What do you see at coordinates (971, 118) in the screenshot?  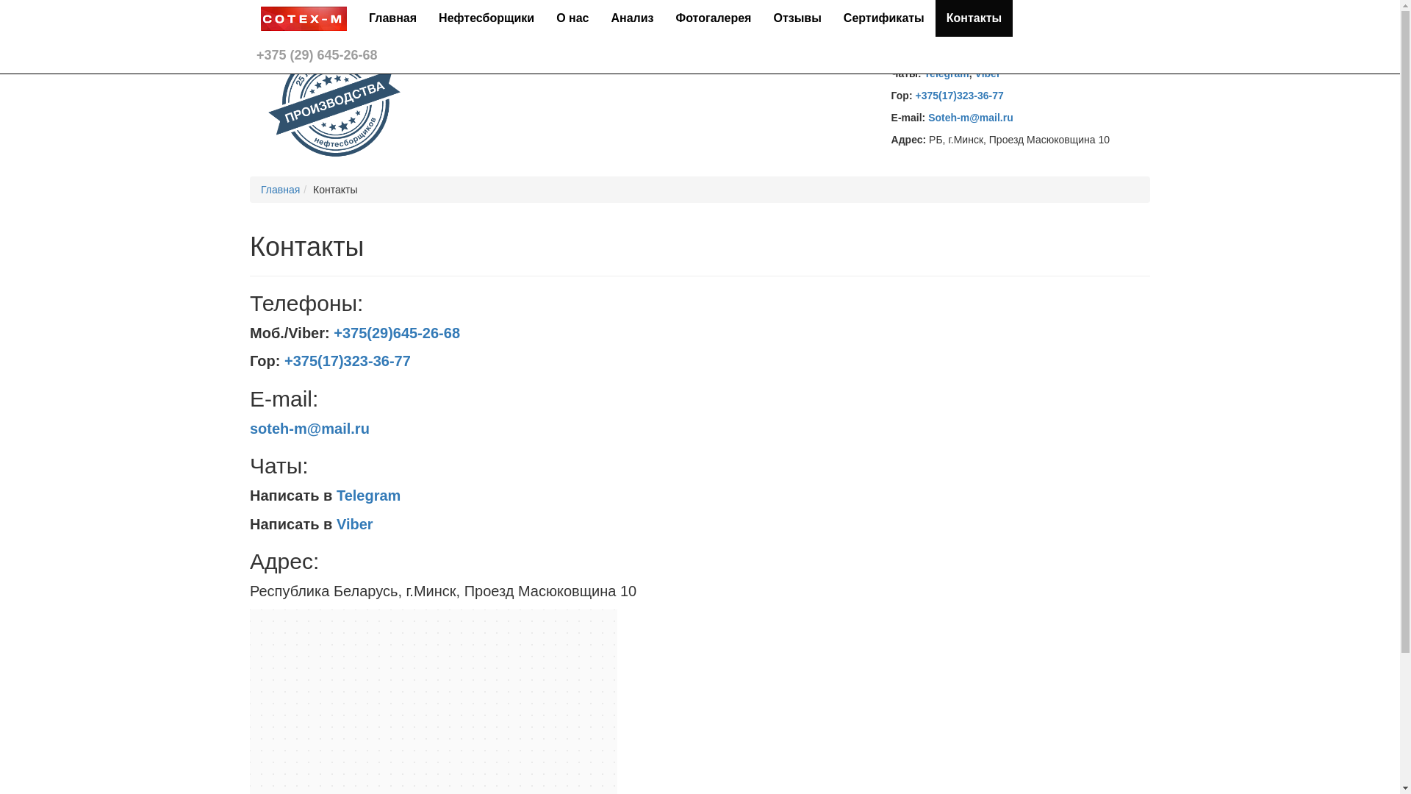 I see `Soteh-m@mail.ru` at bounding box center [971, 118].